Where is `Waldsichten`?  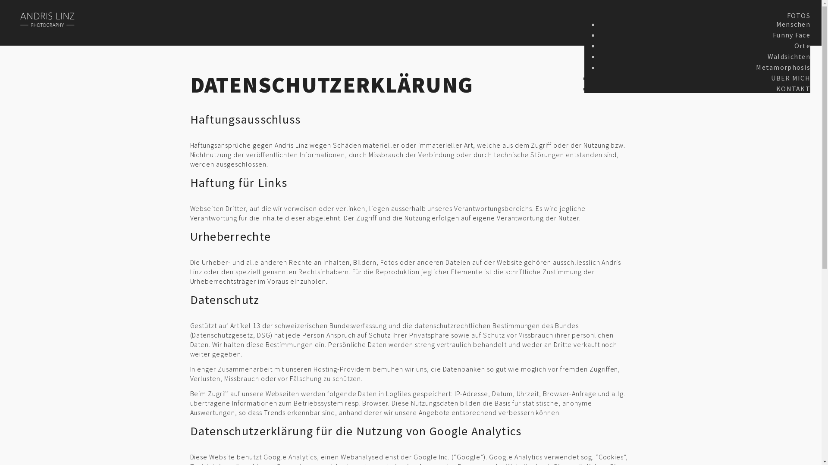 Waldsichten is located at coordinates (789, 56).